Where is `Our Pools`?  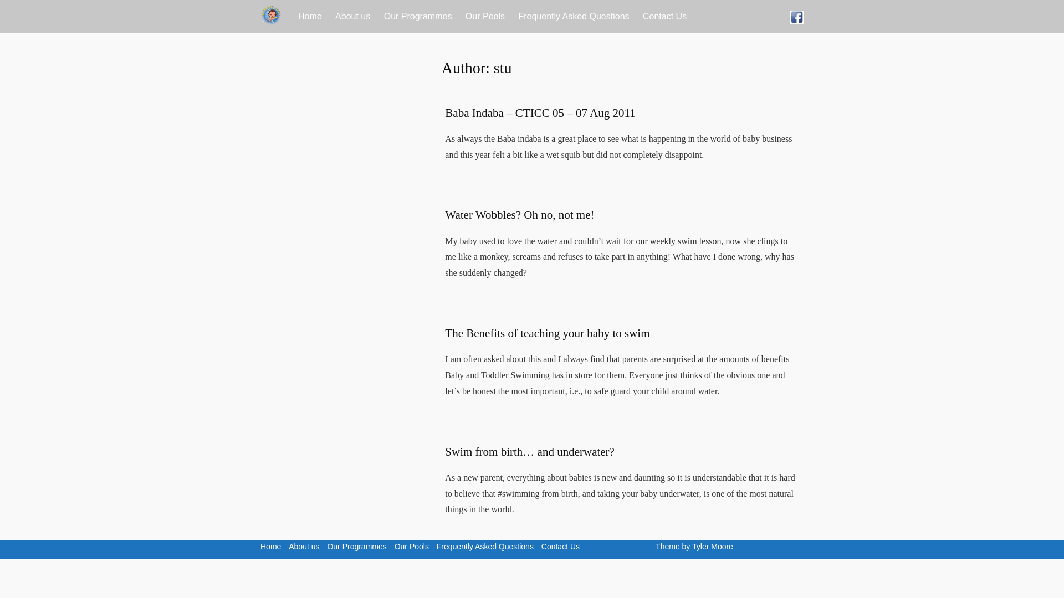
Our Pools is located at coordinates (411, 546).